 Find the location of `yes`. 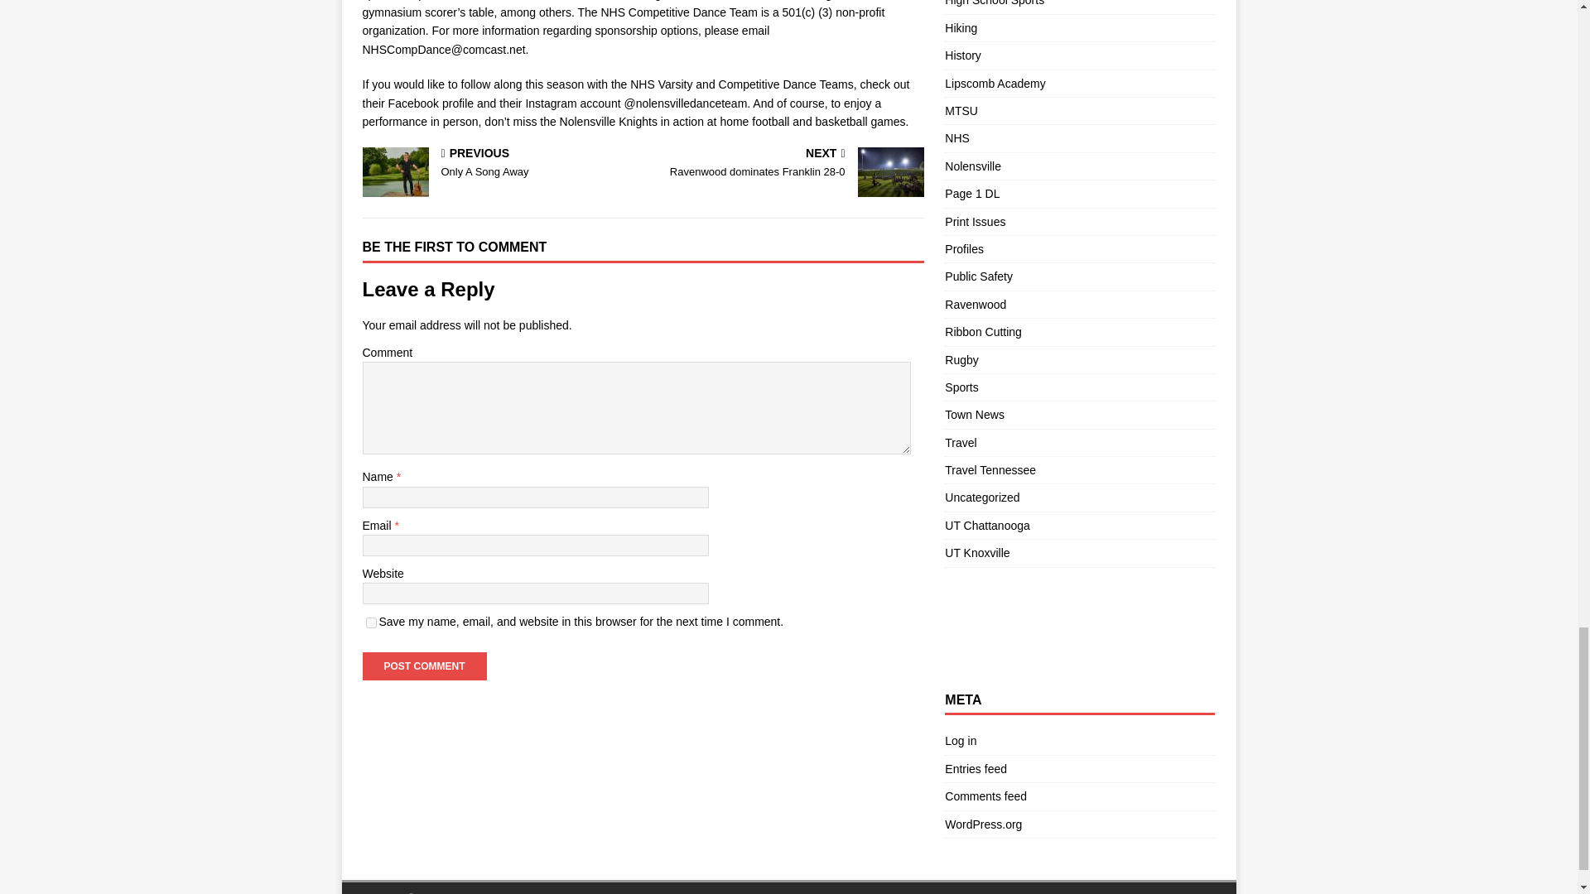

yes is located at coordinates (371, 622).